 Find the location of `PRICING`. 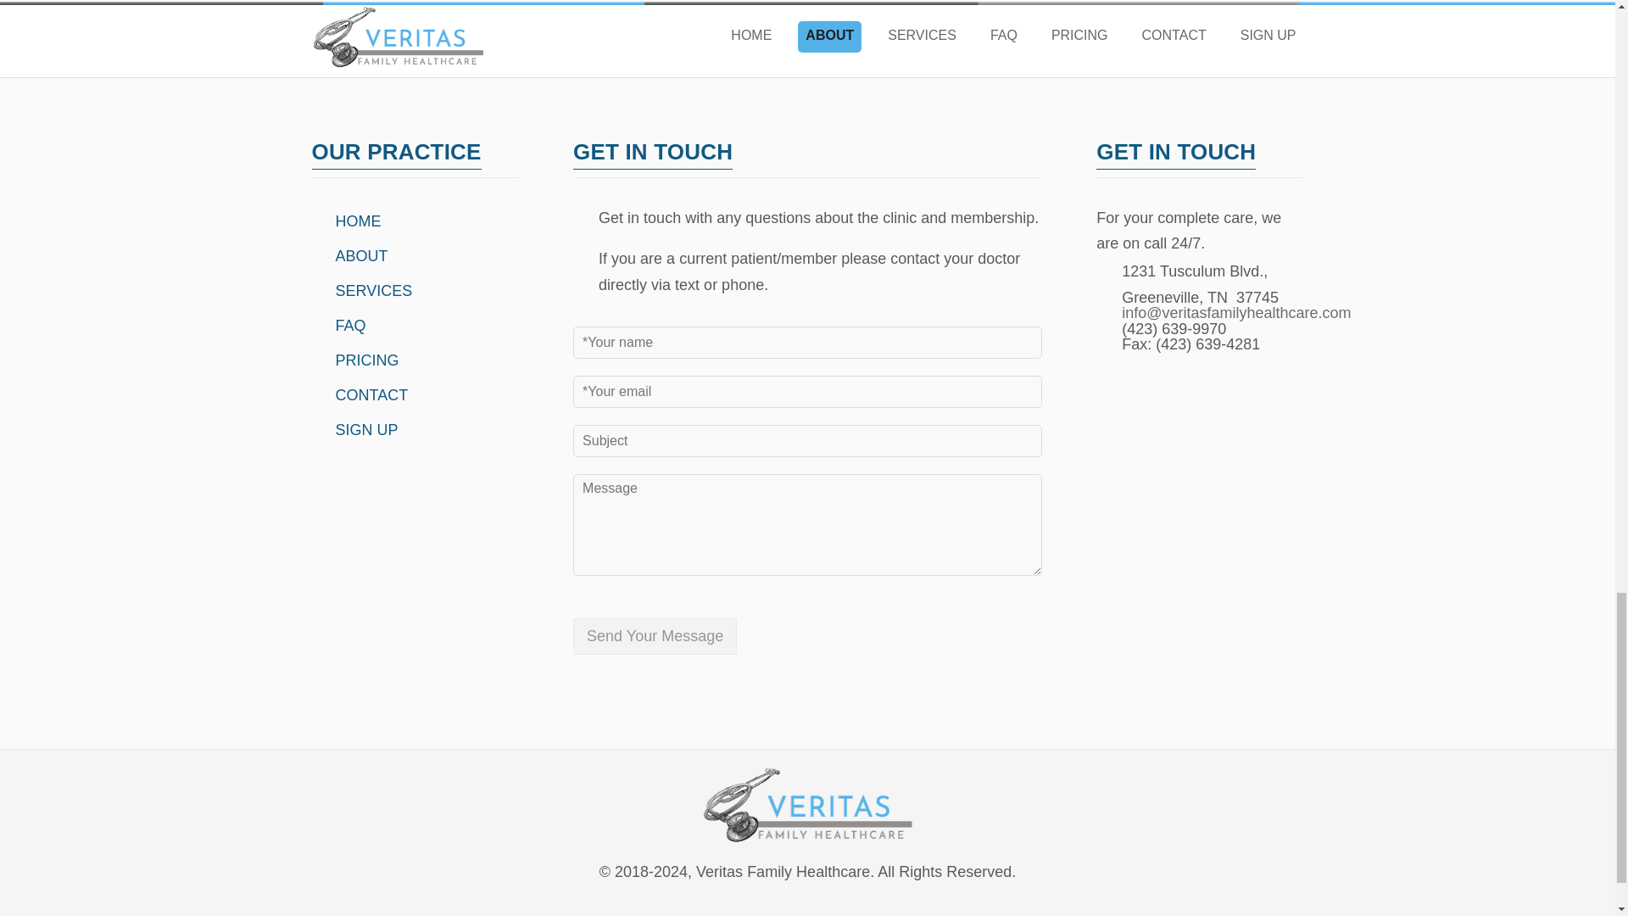

PRICING is located at coordinates (363, 360).